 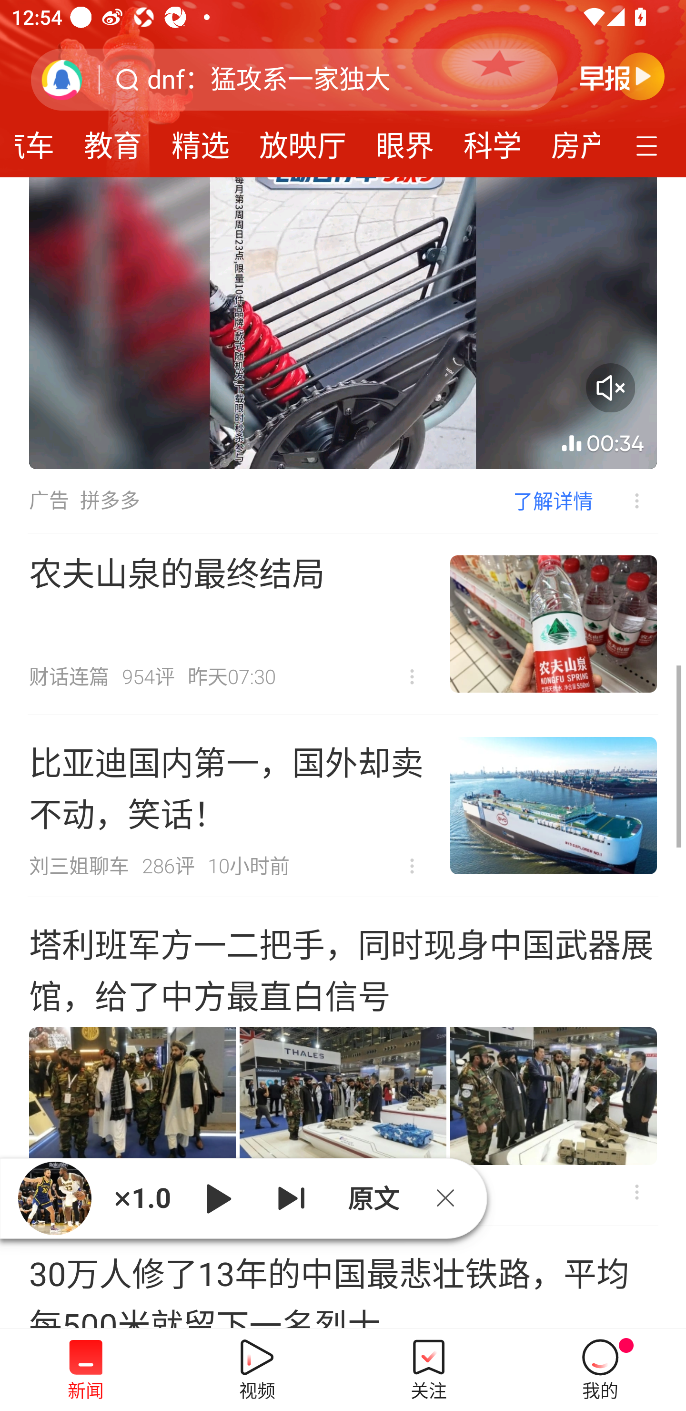 I want to click on  播放, so click(x=218, y=1197).